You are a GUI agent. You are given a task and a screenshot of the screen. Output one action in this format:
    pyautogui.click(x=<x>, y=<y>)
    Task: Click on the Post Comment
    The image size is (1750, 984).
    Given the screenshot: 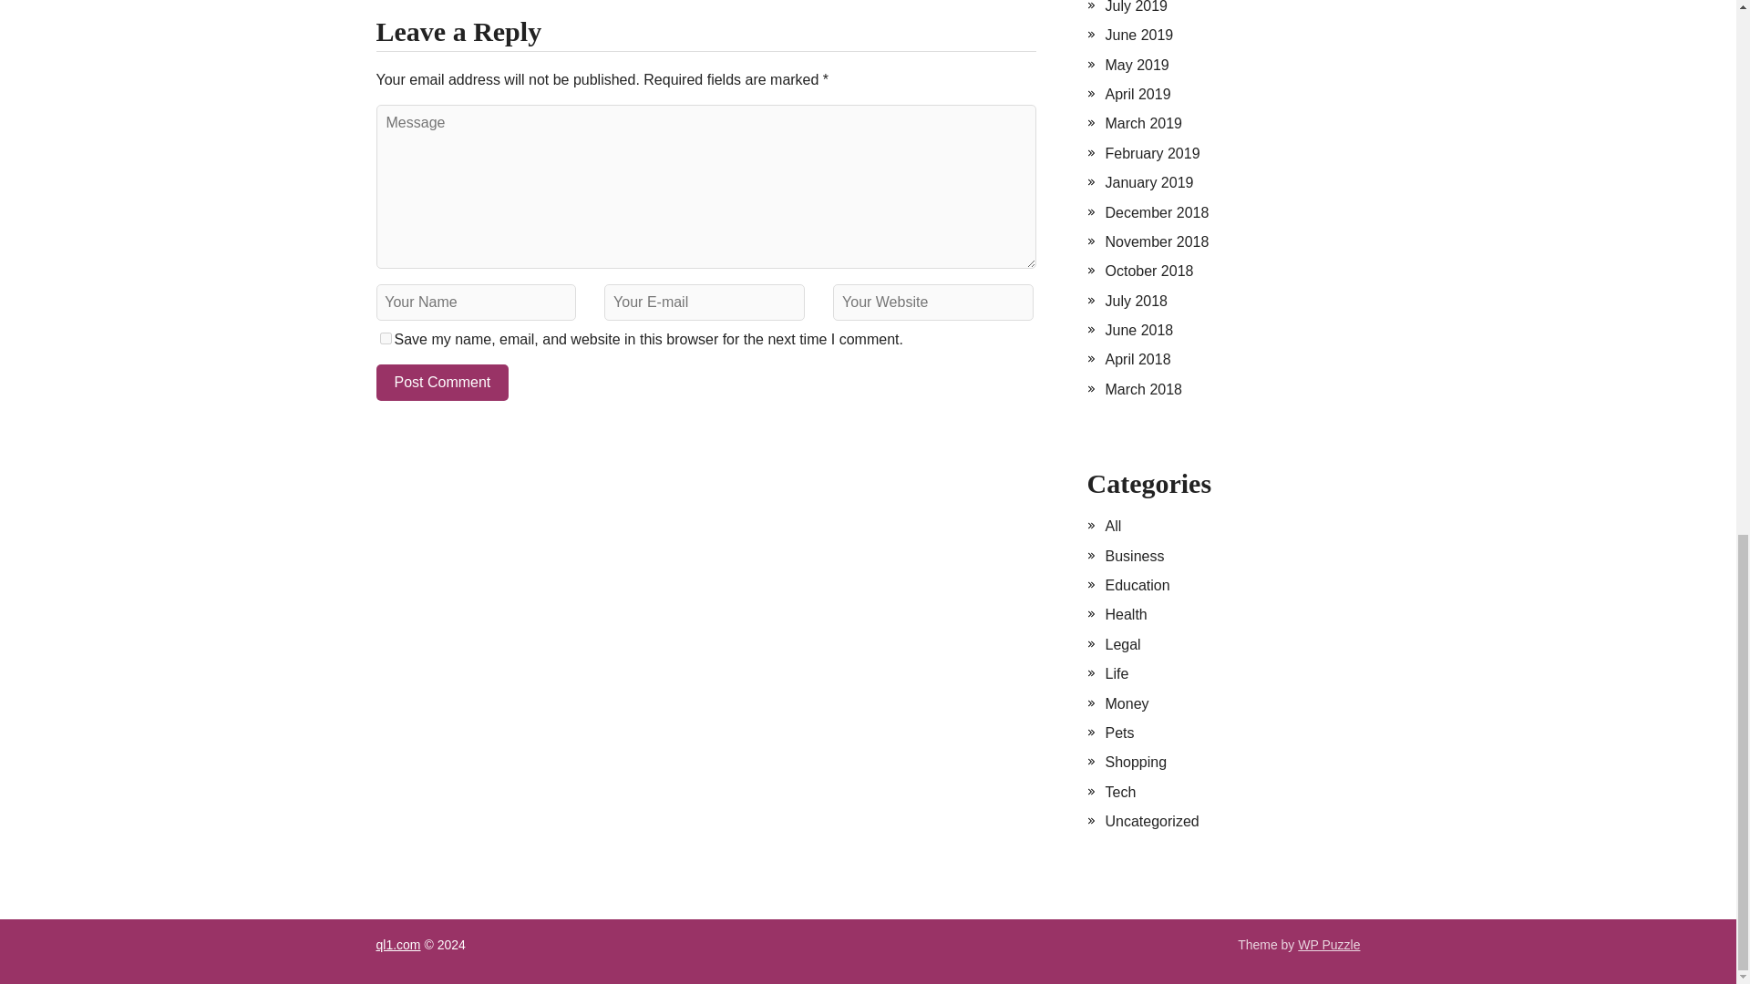 What is the action you would take?
    pyautogui.click(x=442, y=382)
    